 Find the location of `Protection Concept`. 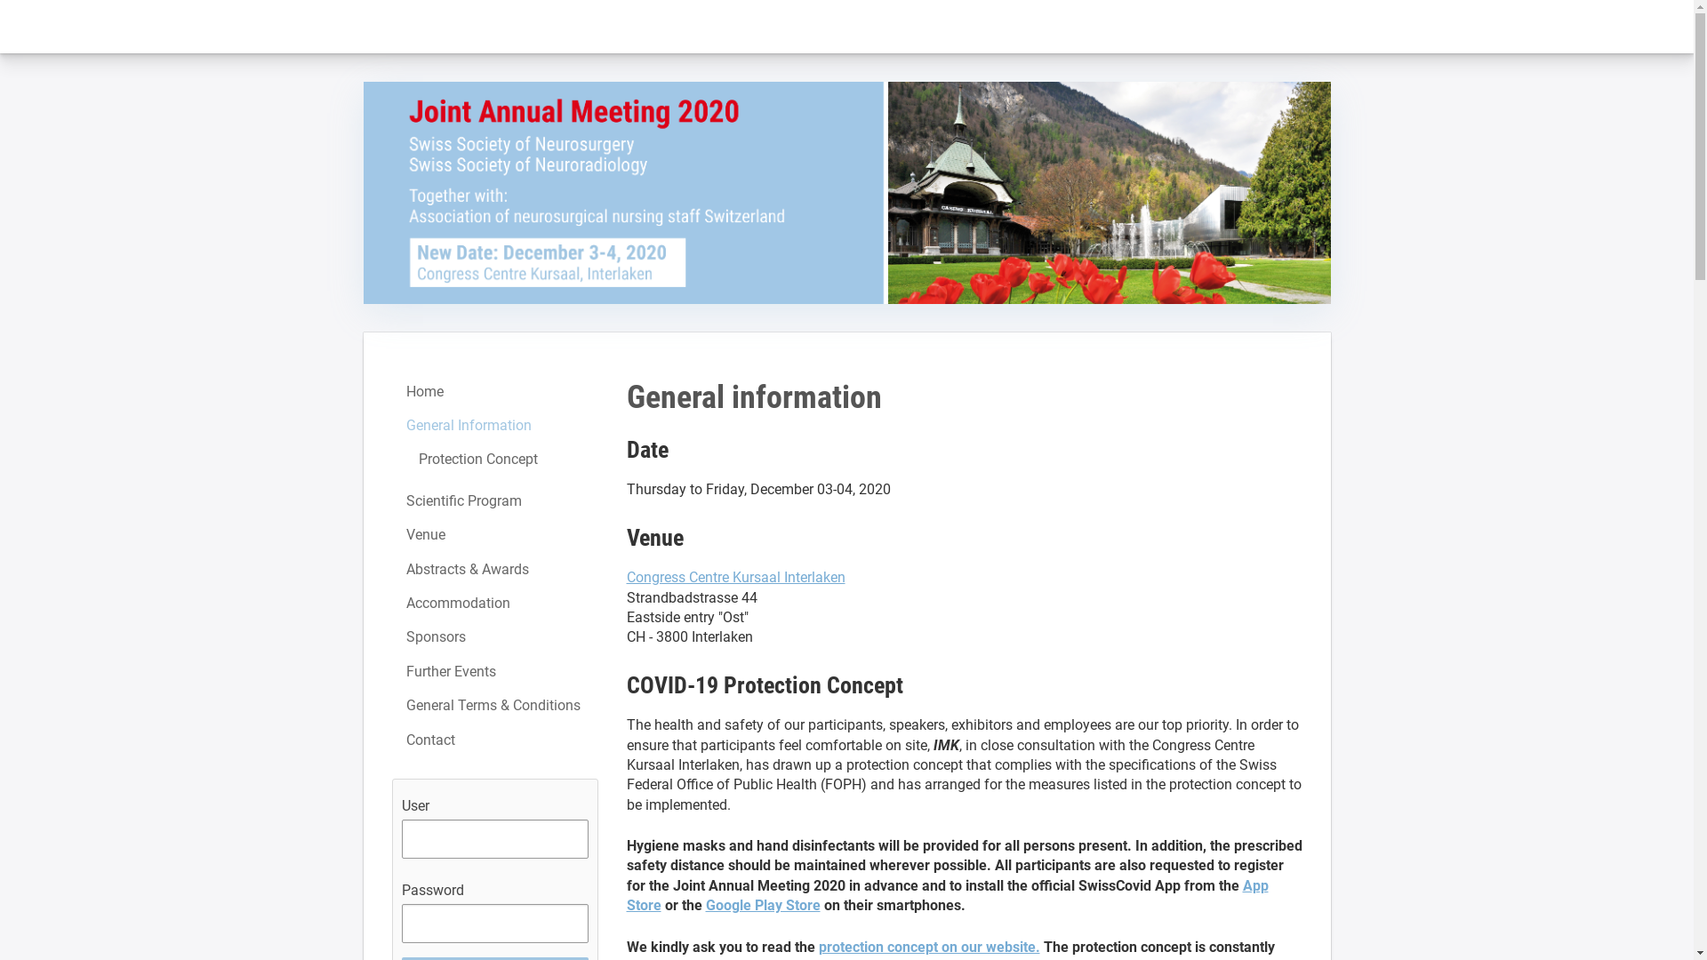

Protection Concept is located at coordinates (494, 460).